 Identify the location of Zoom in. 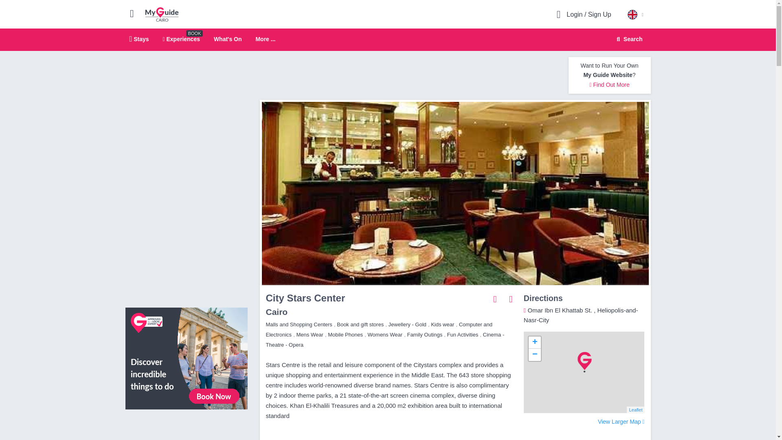
(187, 358).